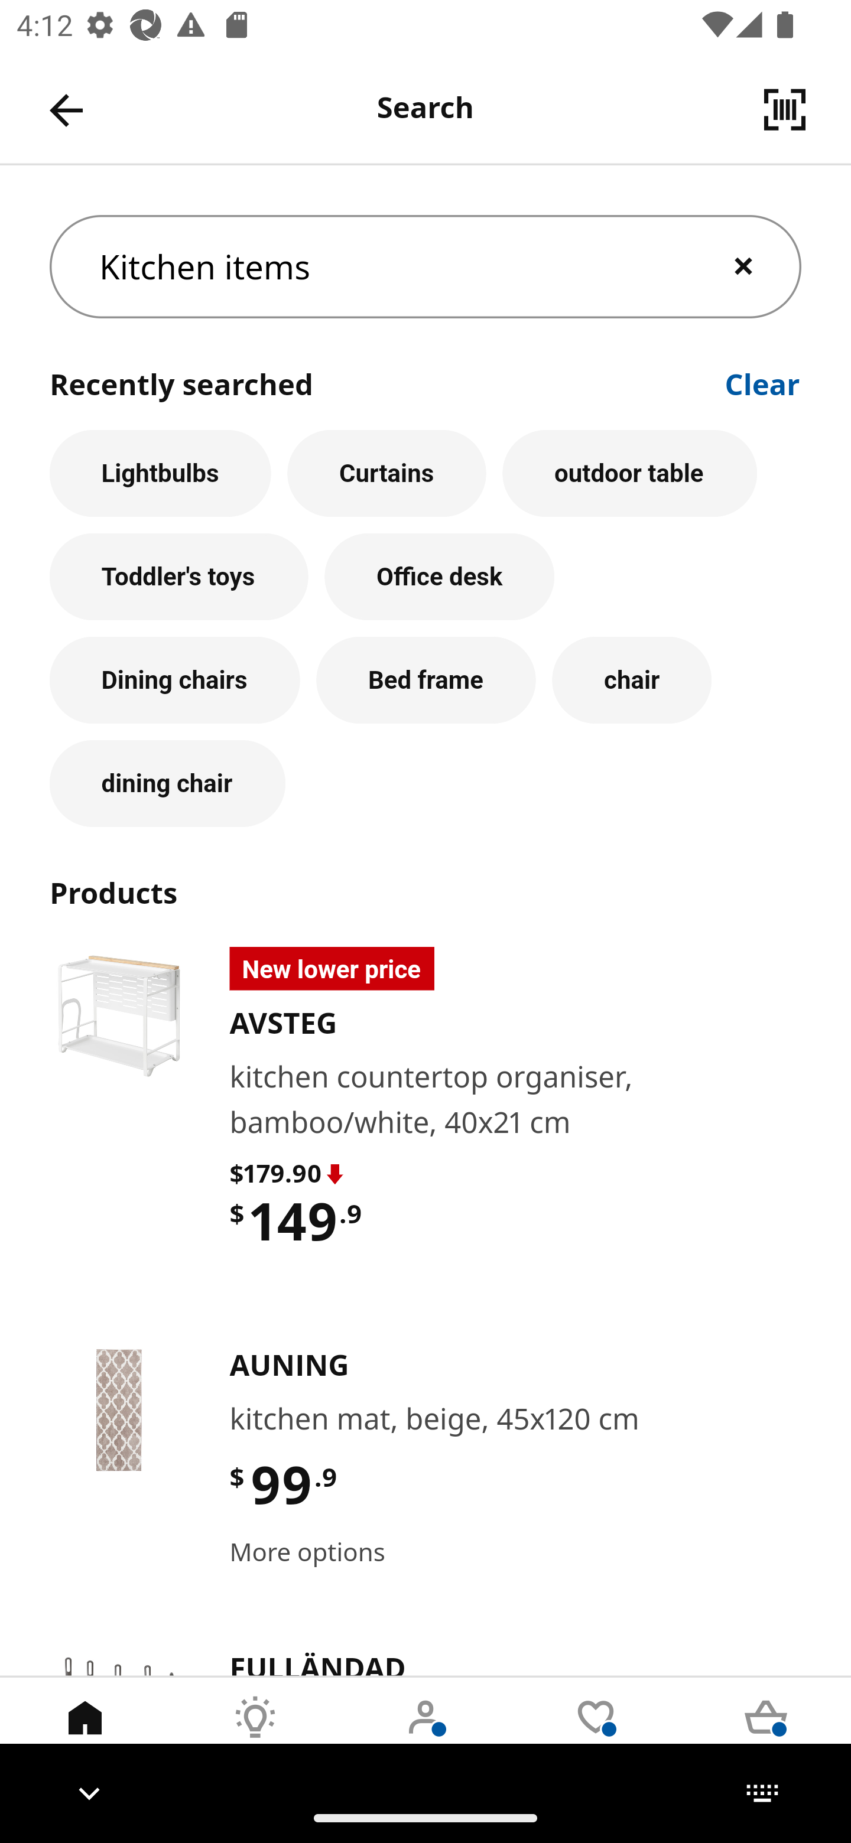 The width and height of the screenshot is (851, 1843). What do you see at coordinates (386, 473) in the screenshot?
I see `Curtains` at bounding box center [386, 473].